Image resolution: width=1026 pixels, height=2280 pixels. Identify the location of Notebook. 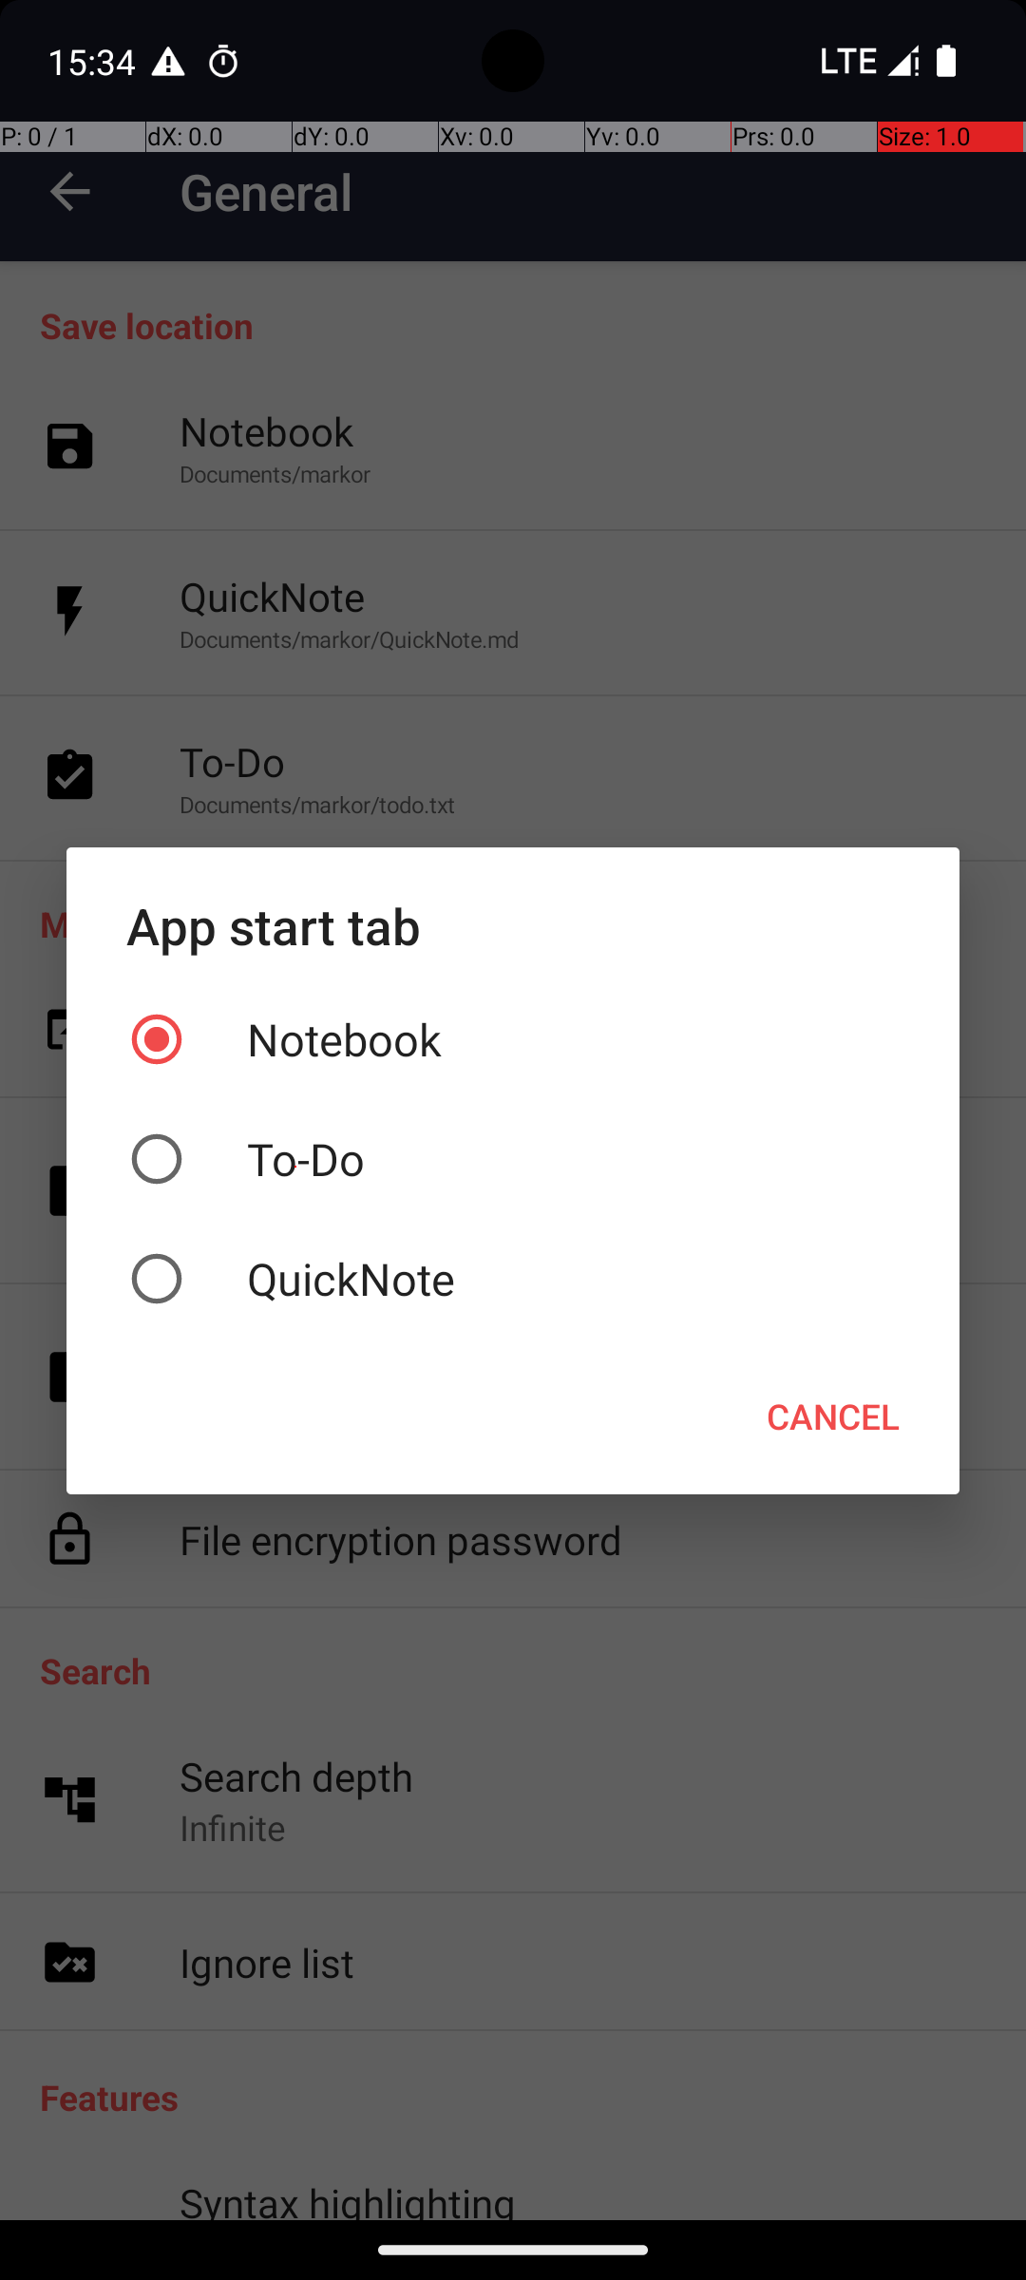
(513, 1039).